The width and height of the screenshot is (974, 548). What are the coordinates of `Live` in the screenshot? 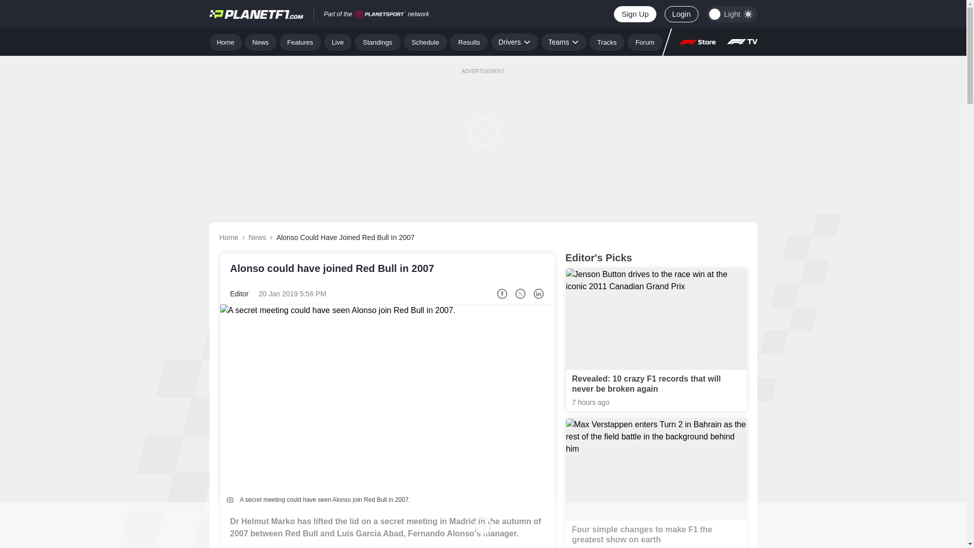 It's located at (338, 42).